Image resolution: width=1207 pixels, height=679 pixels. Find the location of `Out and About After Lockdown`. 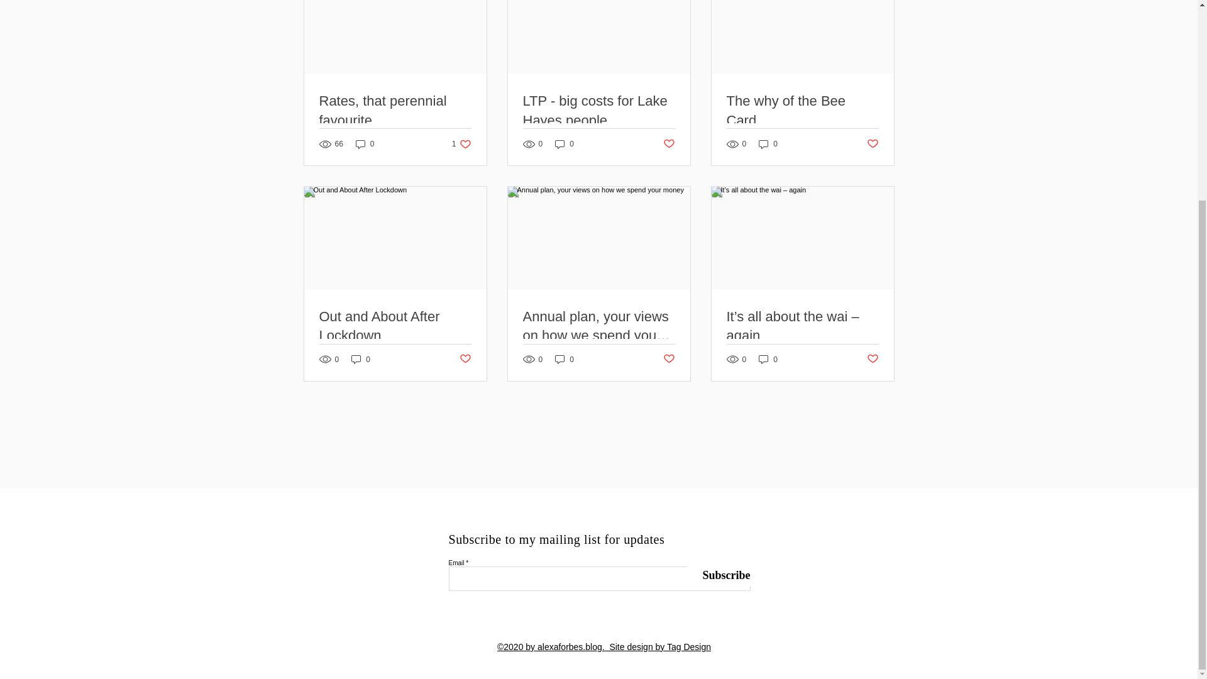

Out and About After Lockdown is located at coordinates (395, 327).